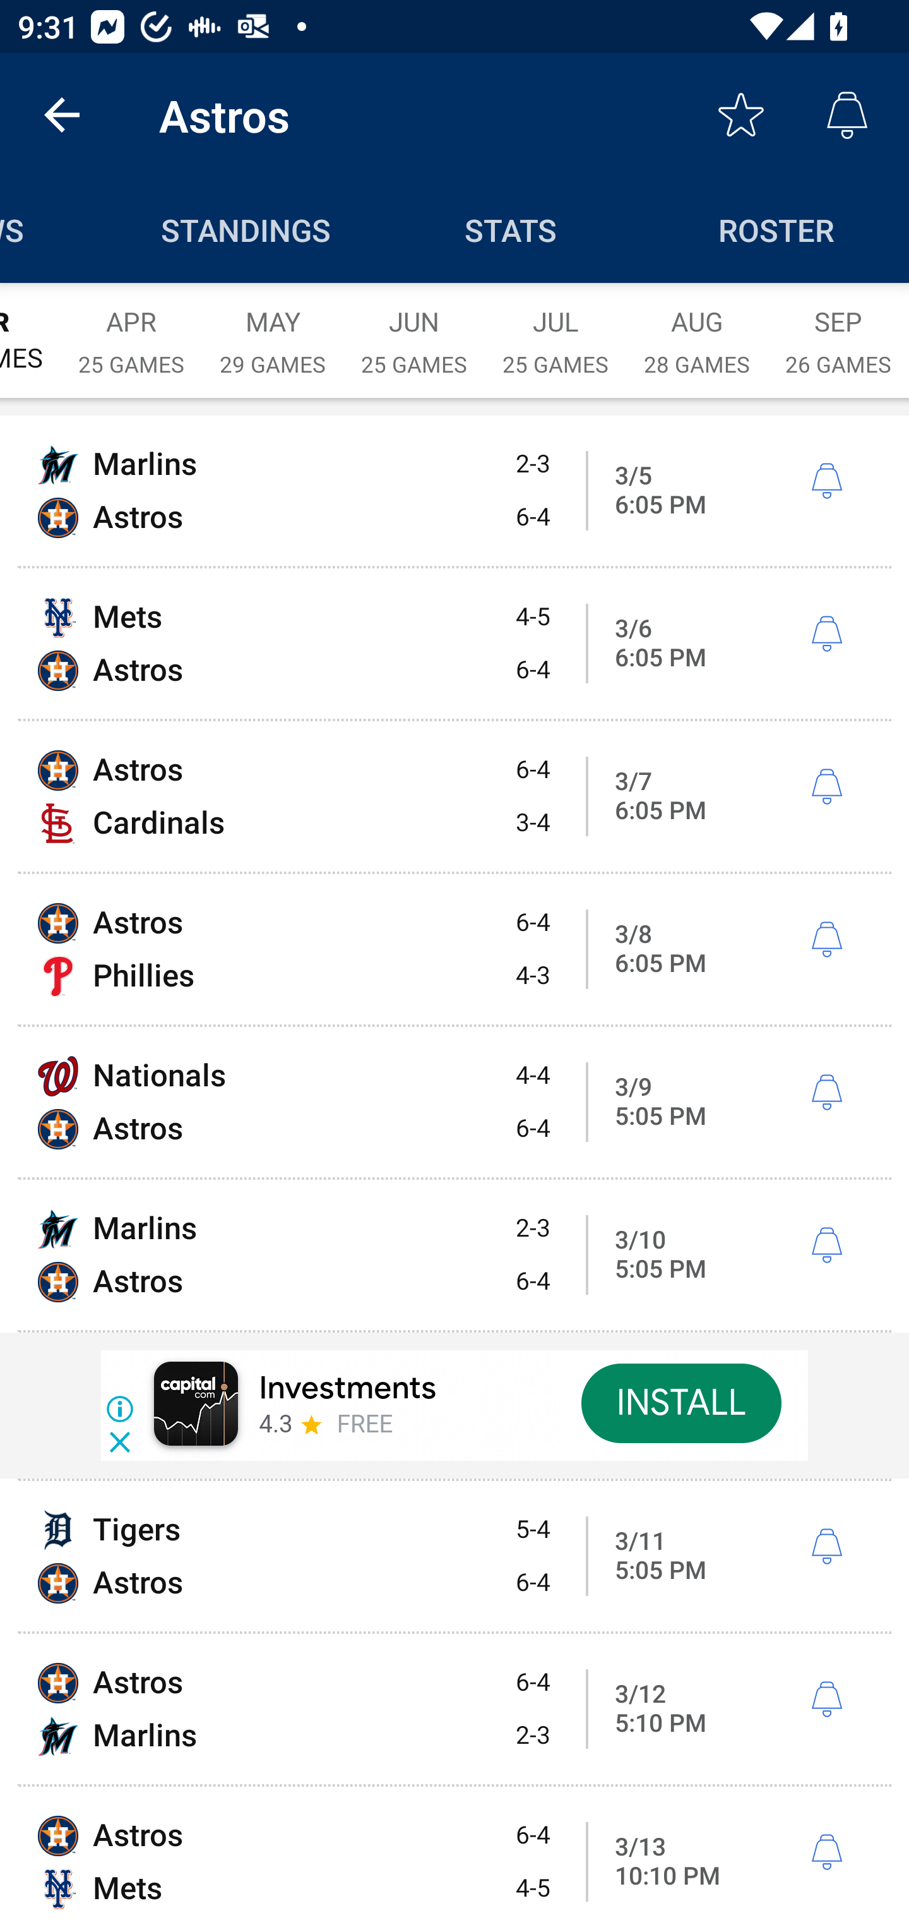  Describe the element at coordinates (273, 328) in the screenshot. I see `MAY 29 GAMES` at that location.